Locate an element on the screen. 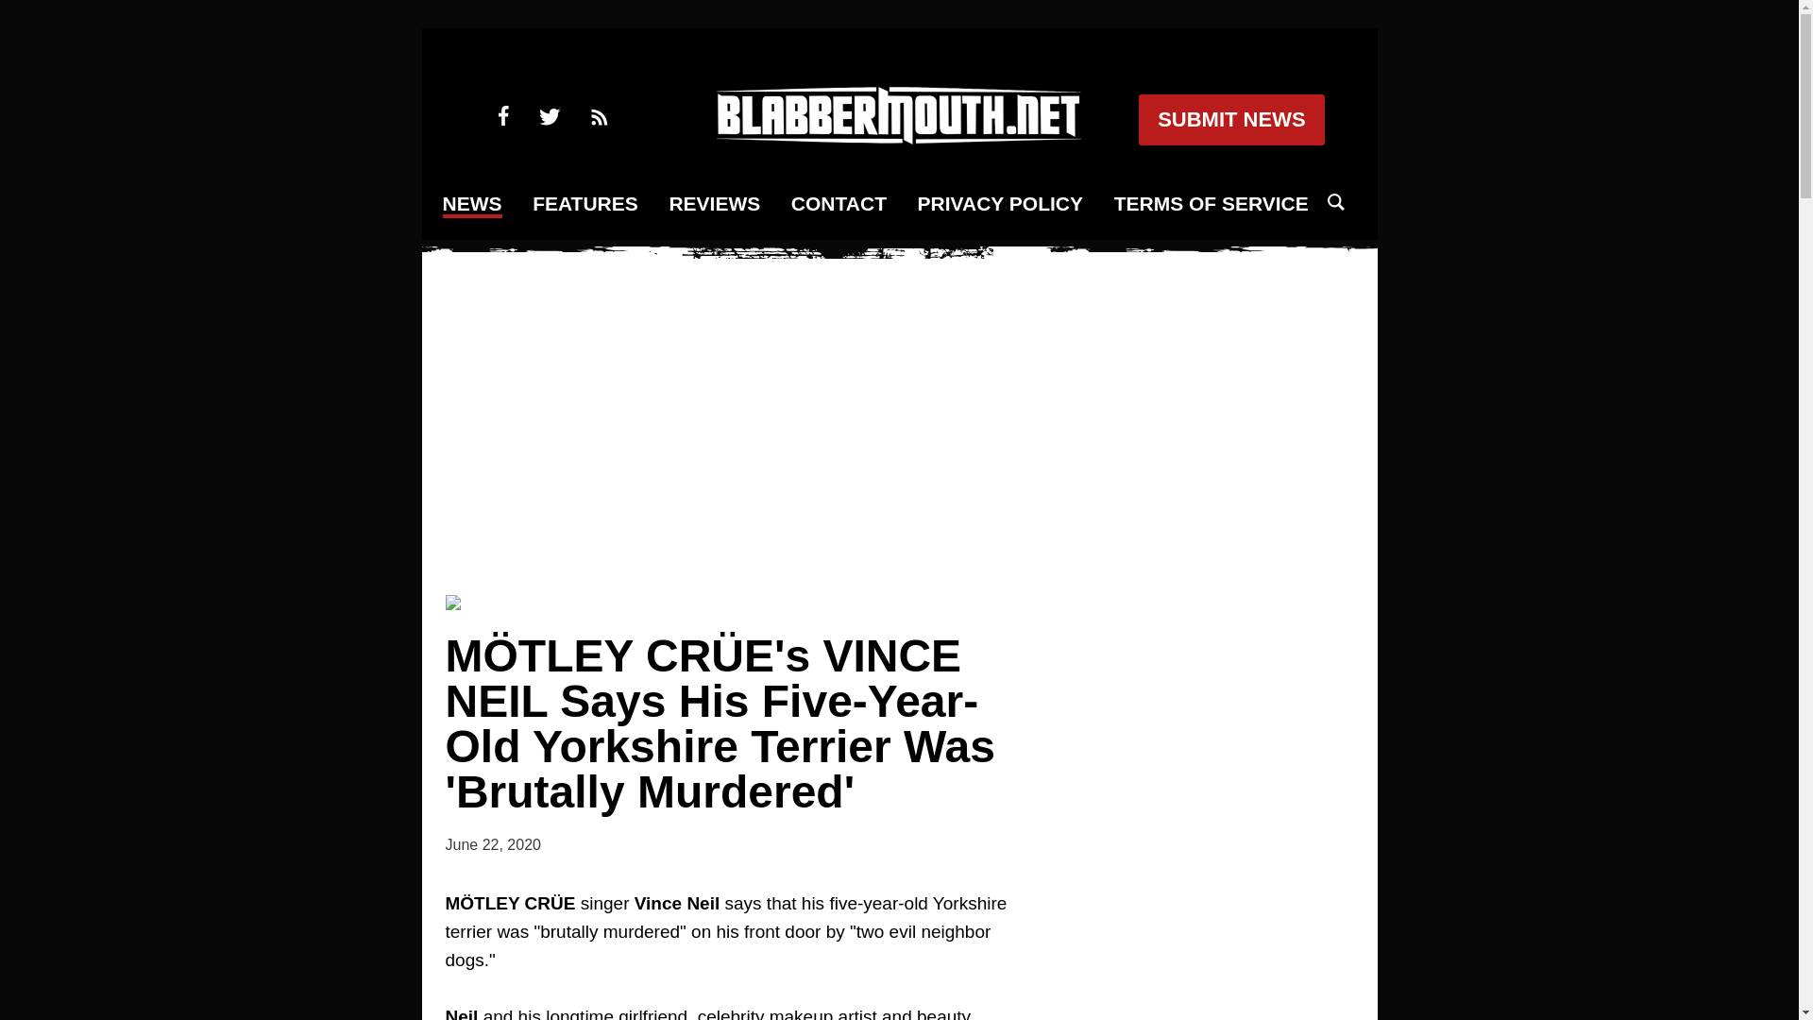  PRIVACY POLICY is located at coordinates (999, 204).